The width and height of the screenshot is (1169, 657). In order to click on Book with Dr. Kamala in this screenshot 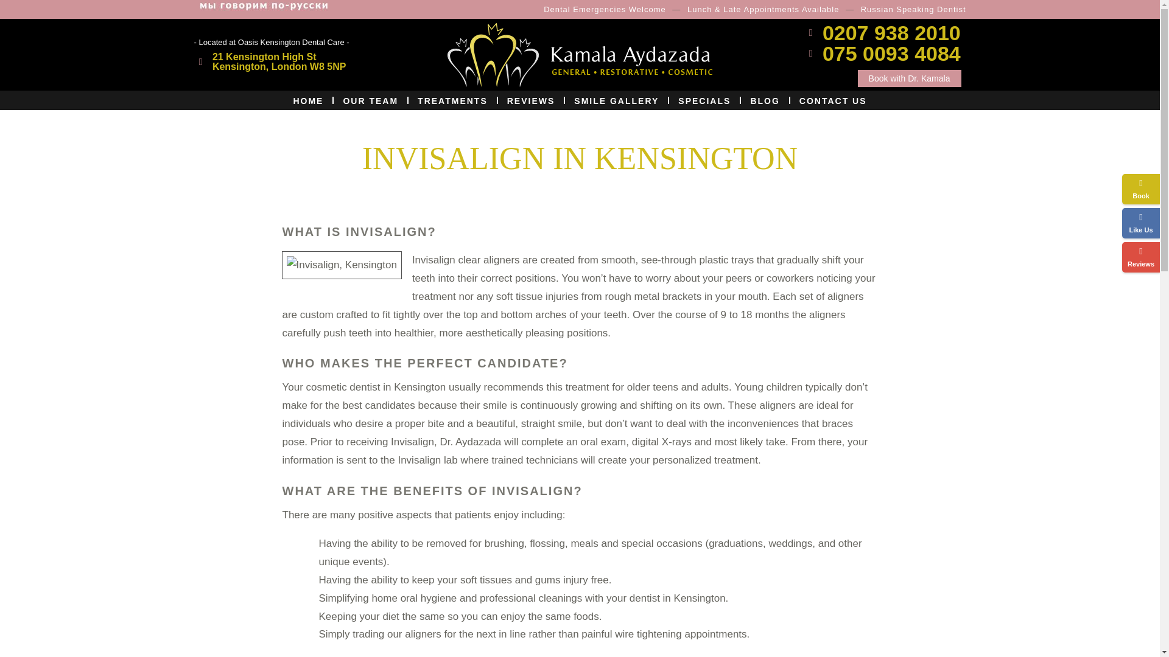, I will do `click(370, 100)`.